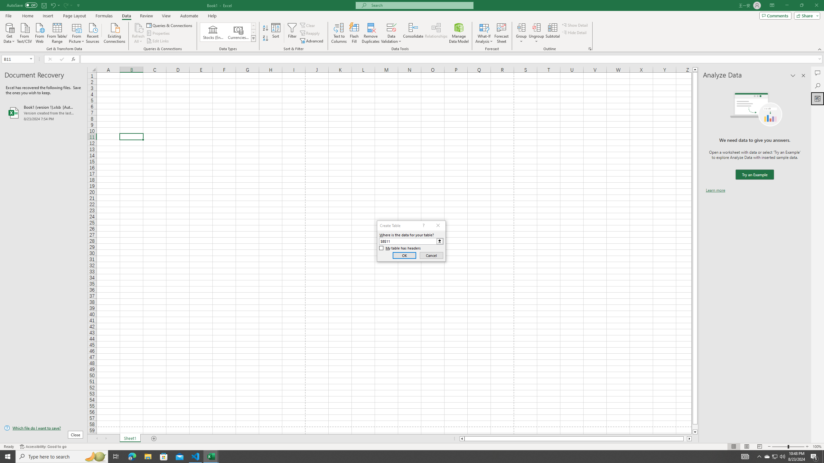 This screenshot has height=463, width=824. I want to click on Sort A to Z, so click(266, 28).